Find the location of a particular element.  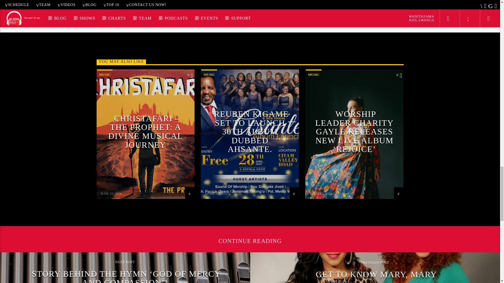

Posts by G Njuguna is located at coordinates (317, 190).